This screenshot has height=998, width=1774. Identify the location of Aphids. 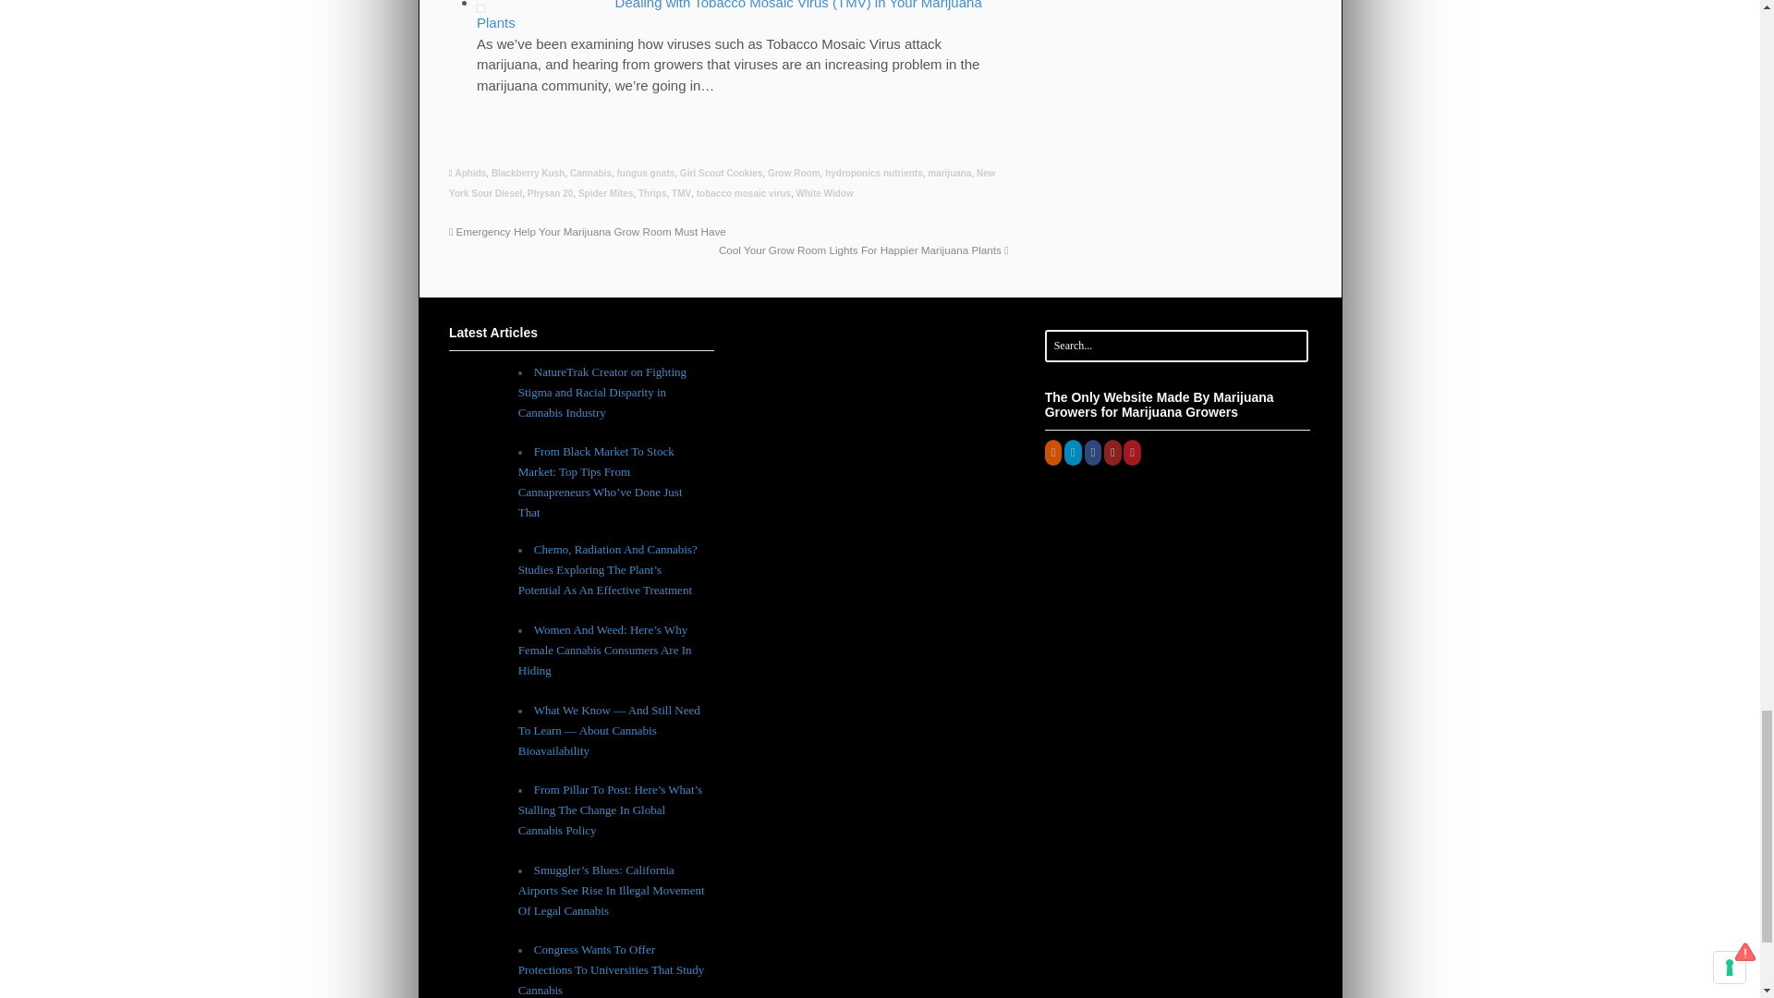
(469, 174).